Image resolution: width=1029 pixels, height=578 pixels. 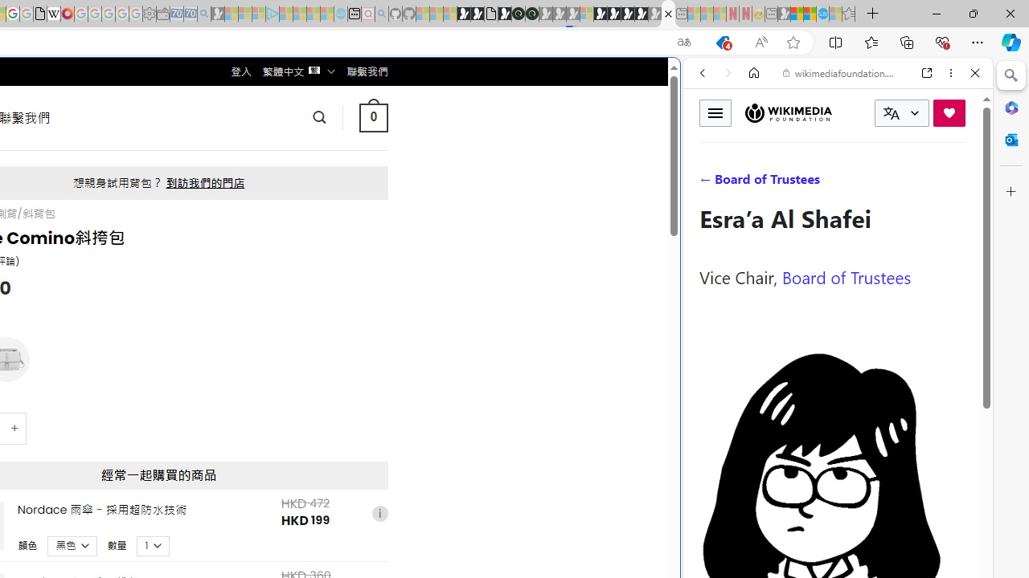 I want to click on This site has coupons! Shopping in Microsoft Edge, 4, so click(x=722, y=43).